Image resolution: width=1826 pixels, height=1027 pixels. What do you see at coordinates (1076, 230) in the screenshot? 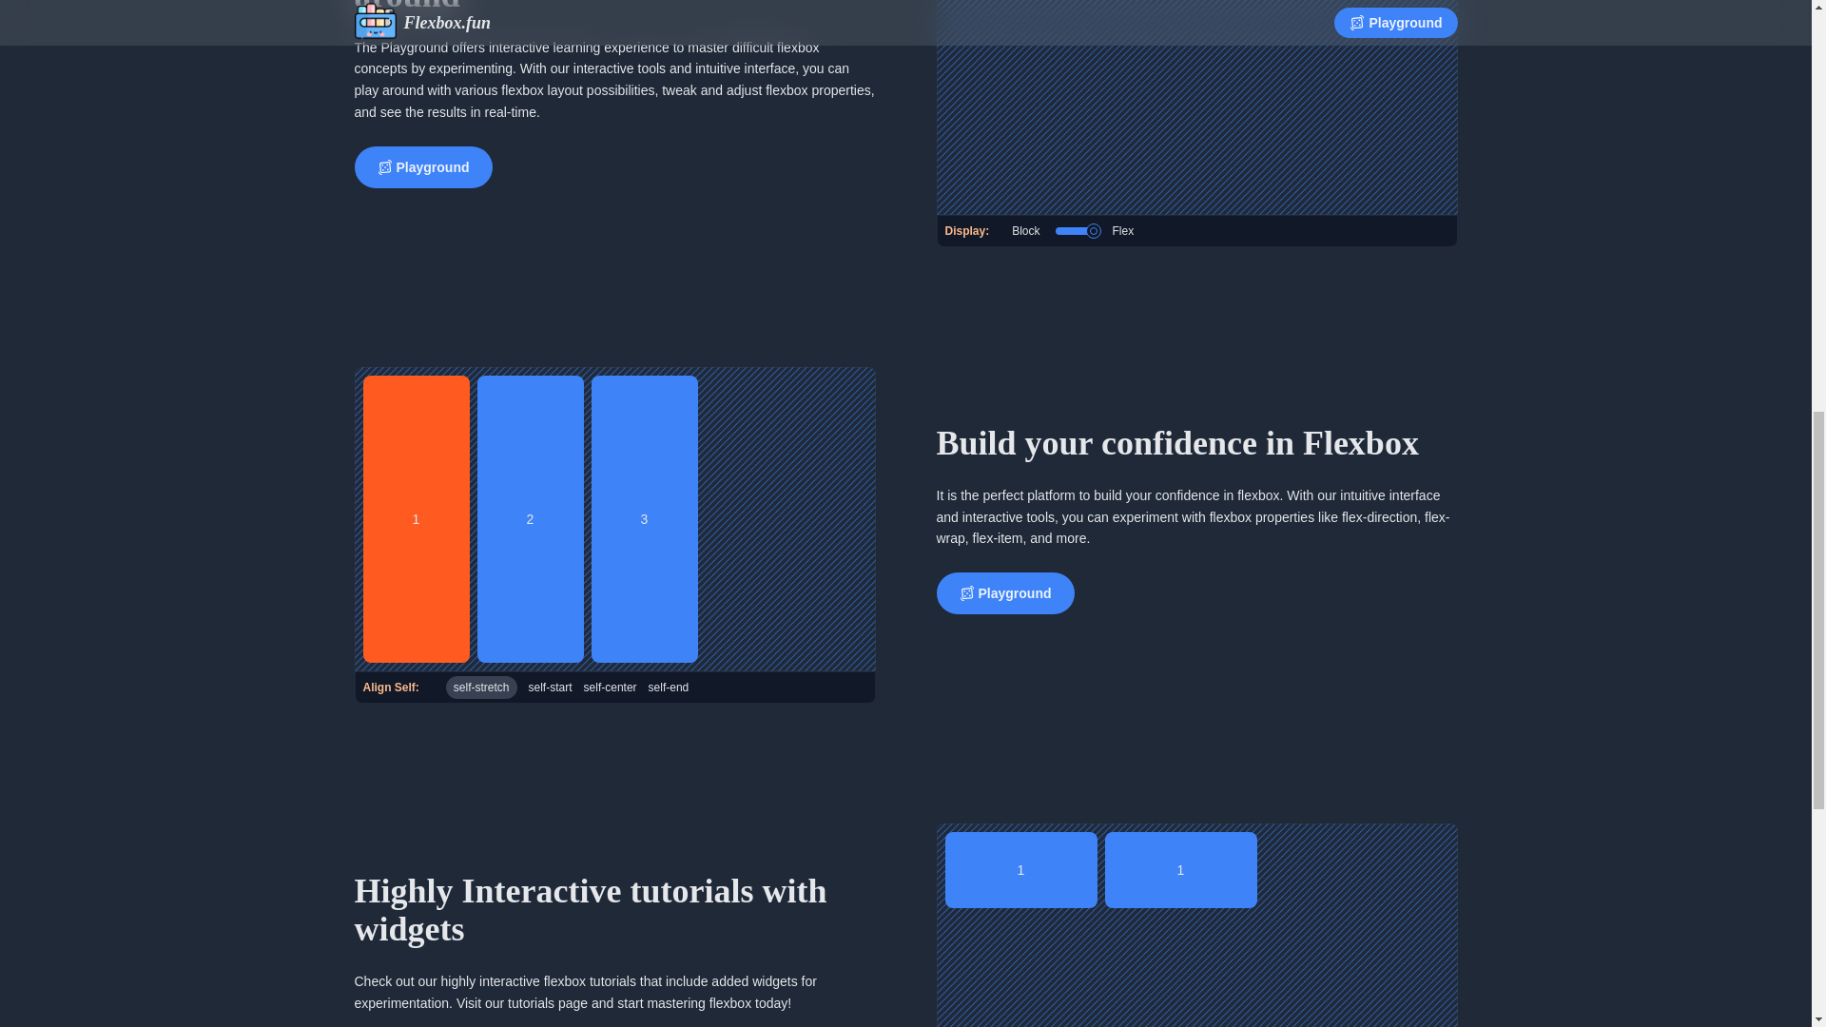
I see `Enable notifications` at bounding box center [1076, 230].